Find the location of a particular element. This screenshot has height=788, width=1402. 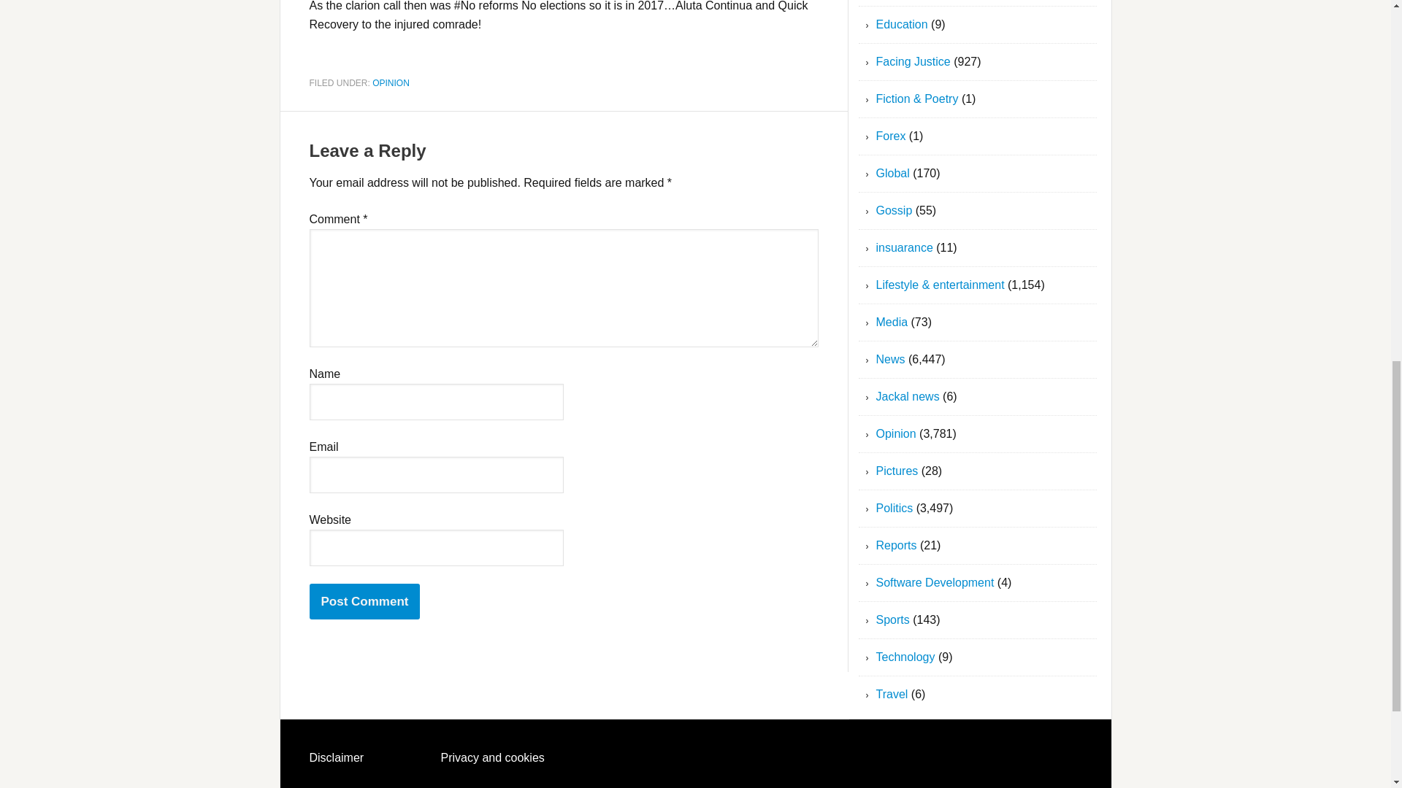

Media is located at coordinates (892, 322).